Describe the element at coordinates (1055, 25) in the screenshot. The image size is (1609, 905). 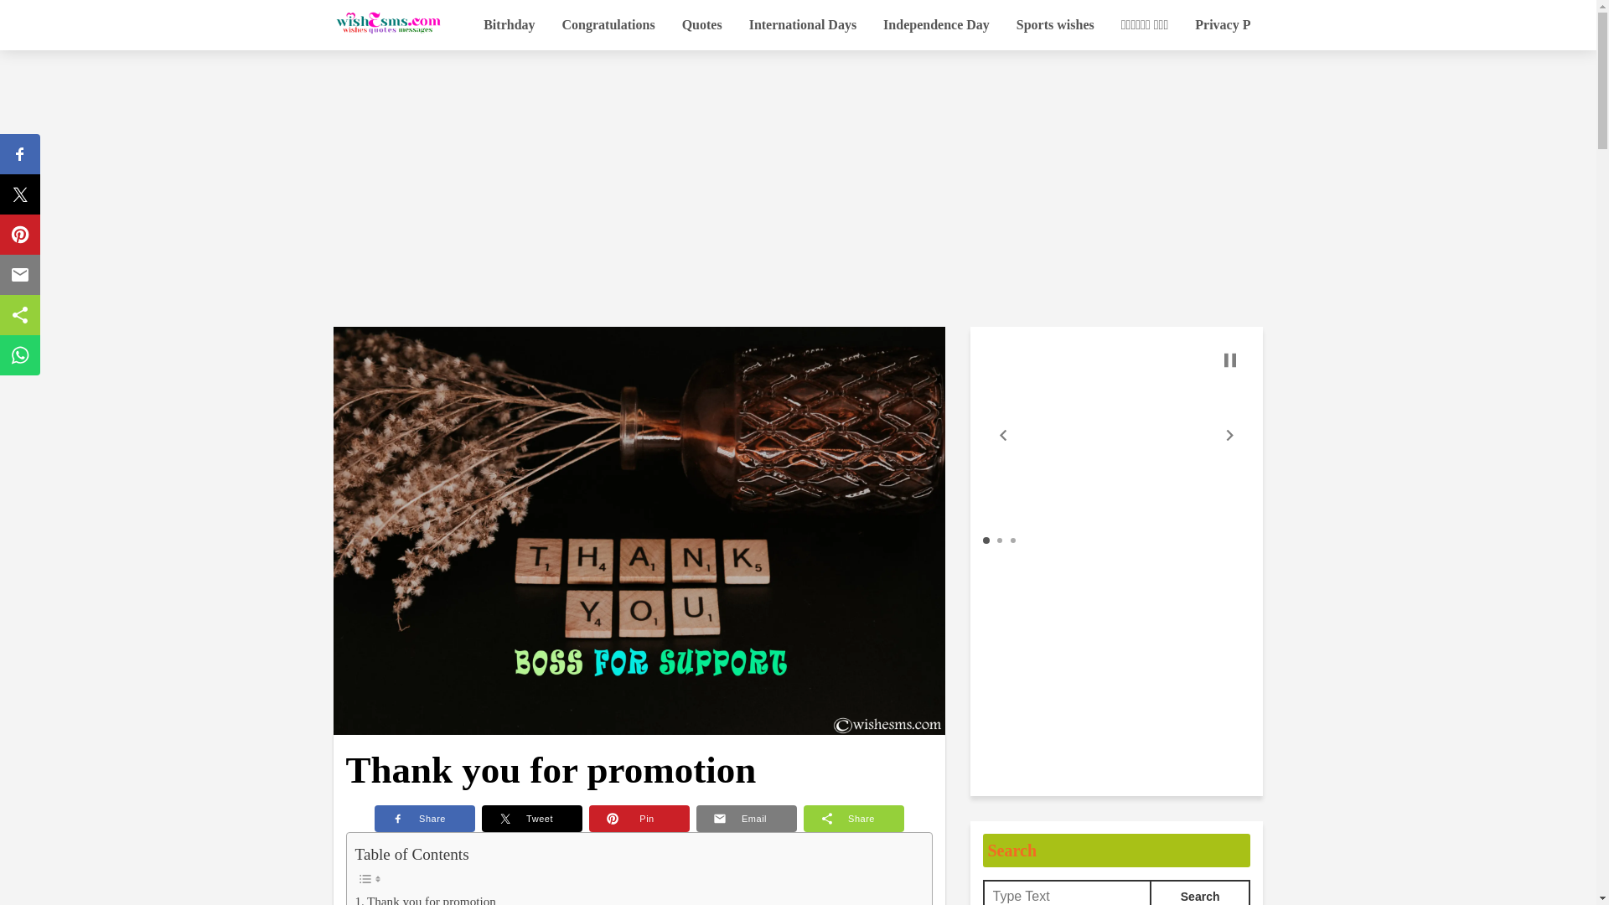
I see `Sports wishes` at that location.